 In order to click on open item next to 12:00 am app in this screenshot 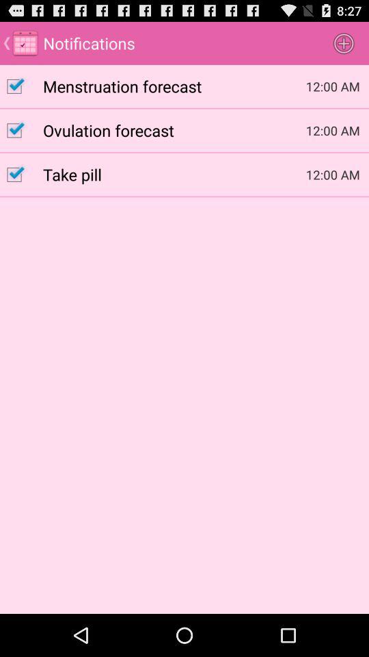, I will do `click(174, 86)`.